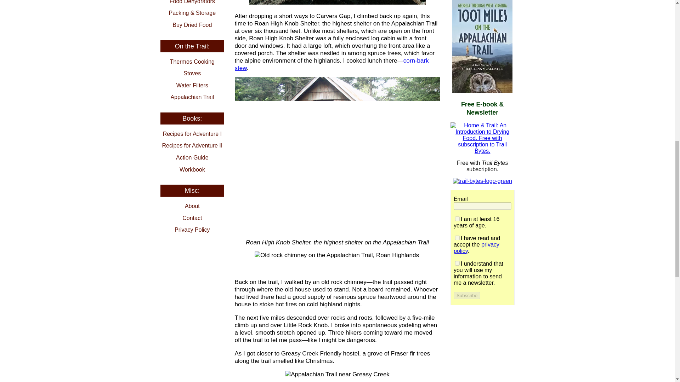  Describe the element at coordinates (337, 374) in the screenshot. I see `Appalachian Trail near Greasy Creek` at that location.